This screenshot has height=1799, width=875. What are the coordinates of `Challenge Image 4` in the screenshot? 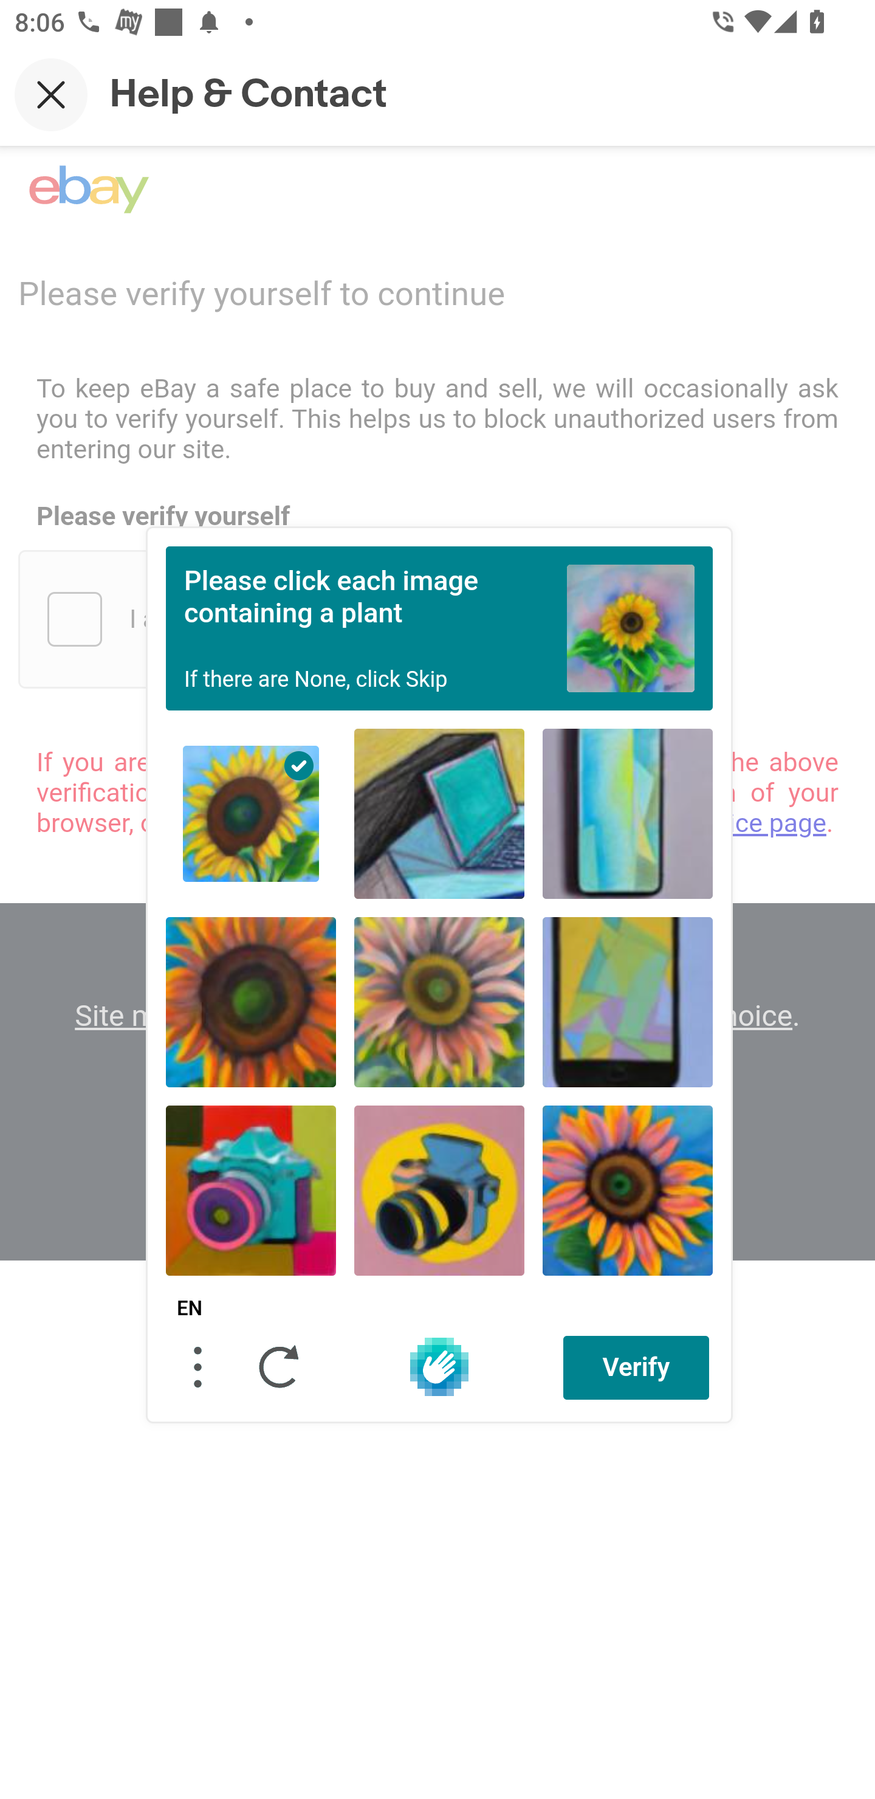 It's located at (252, 1002).